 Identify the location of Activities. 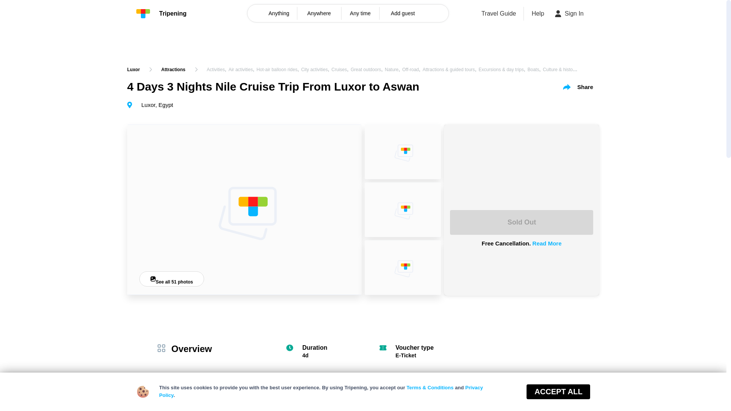
(215, 70).